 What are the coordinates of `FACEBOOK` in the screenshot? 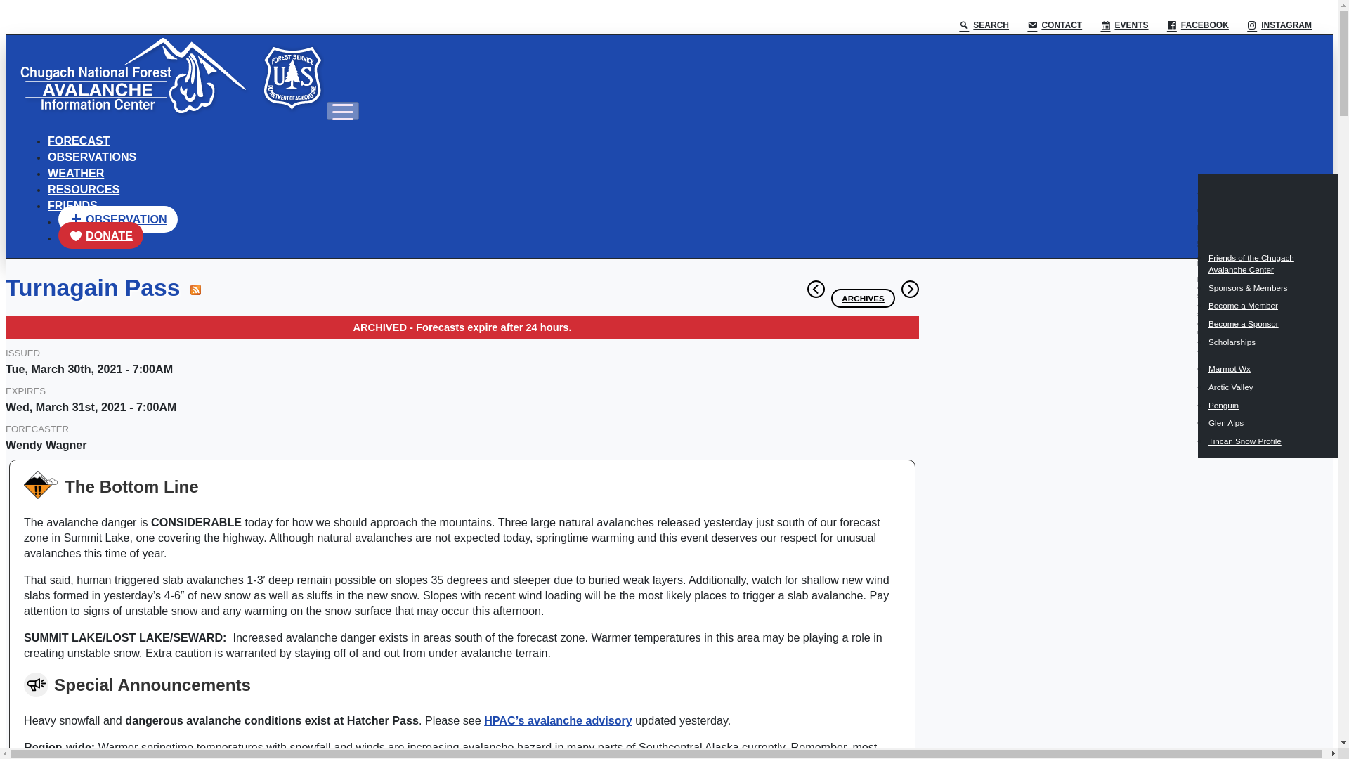 It's located at (1197, 25).